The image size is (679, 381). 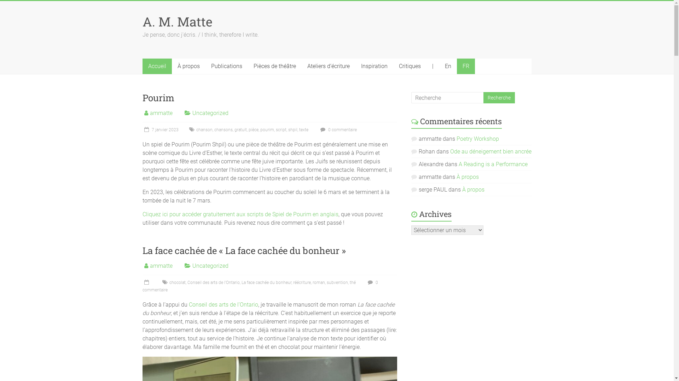 What do you see at coordinates (433, 66) in the screenshot?
I see `|` at bounding box center [433, 66].